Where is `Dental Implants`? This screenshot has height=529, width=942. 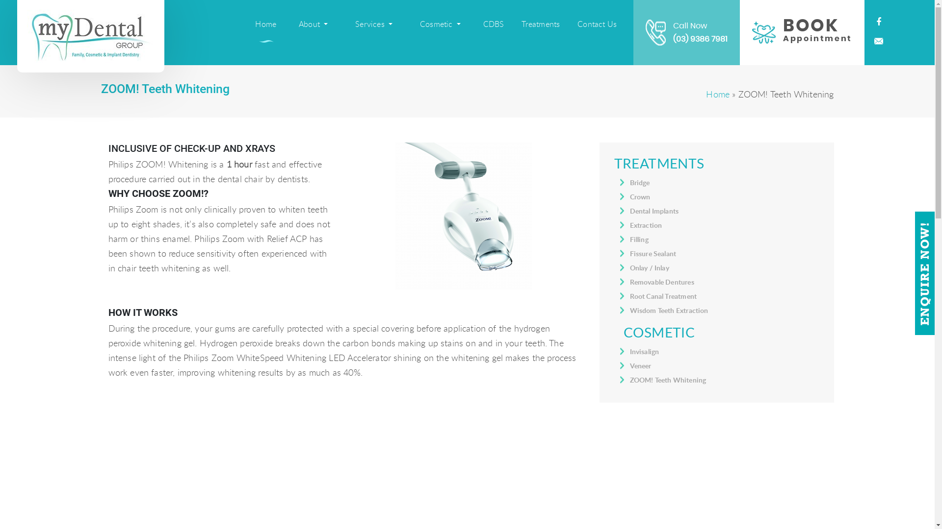
Dental Implants is located at coordinates (654, 211).